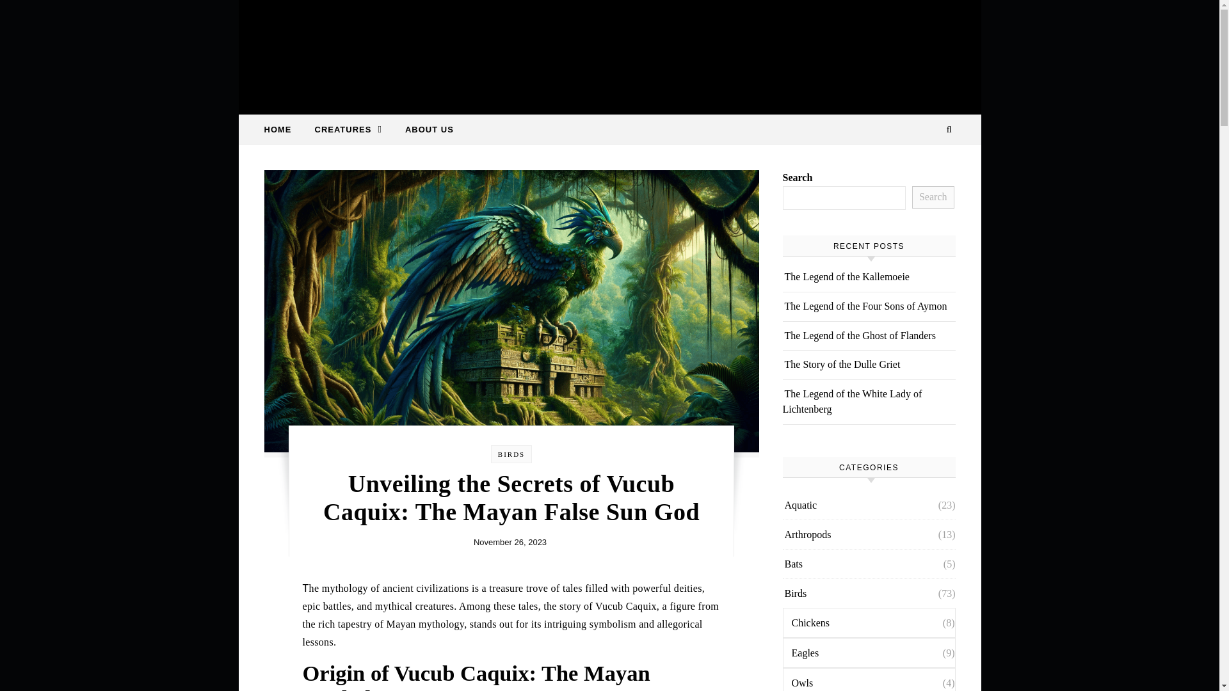  What do you see at coordinates (348, 129) in the screenshot?
I see `CREATURES` at bounding box center [348, 129].